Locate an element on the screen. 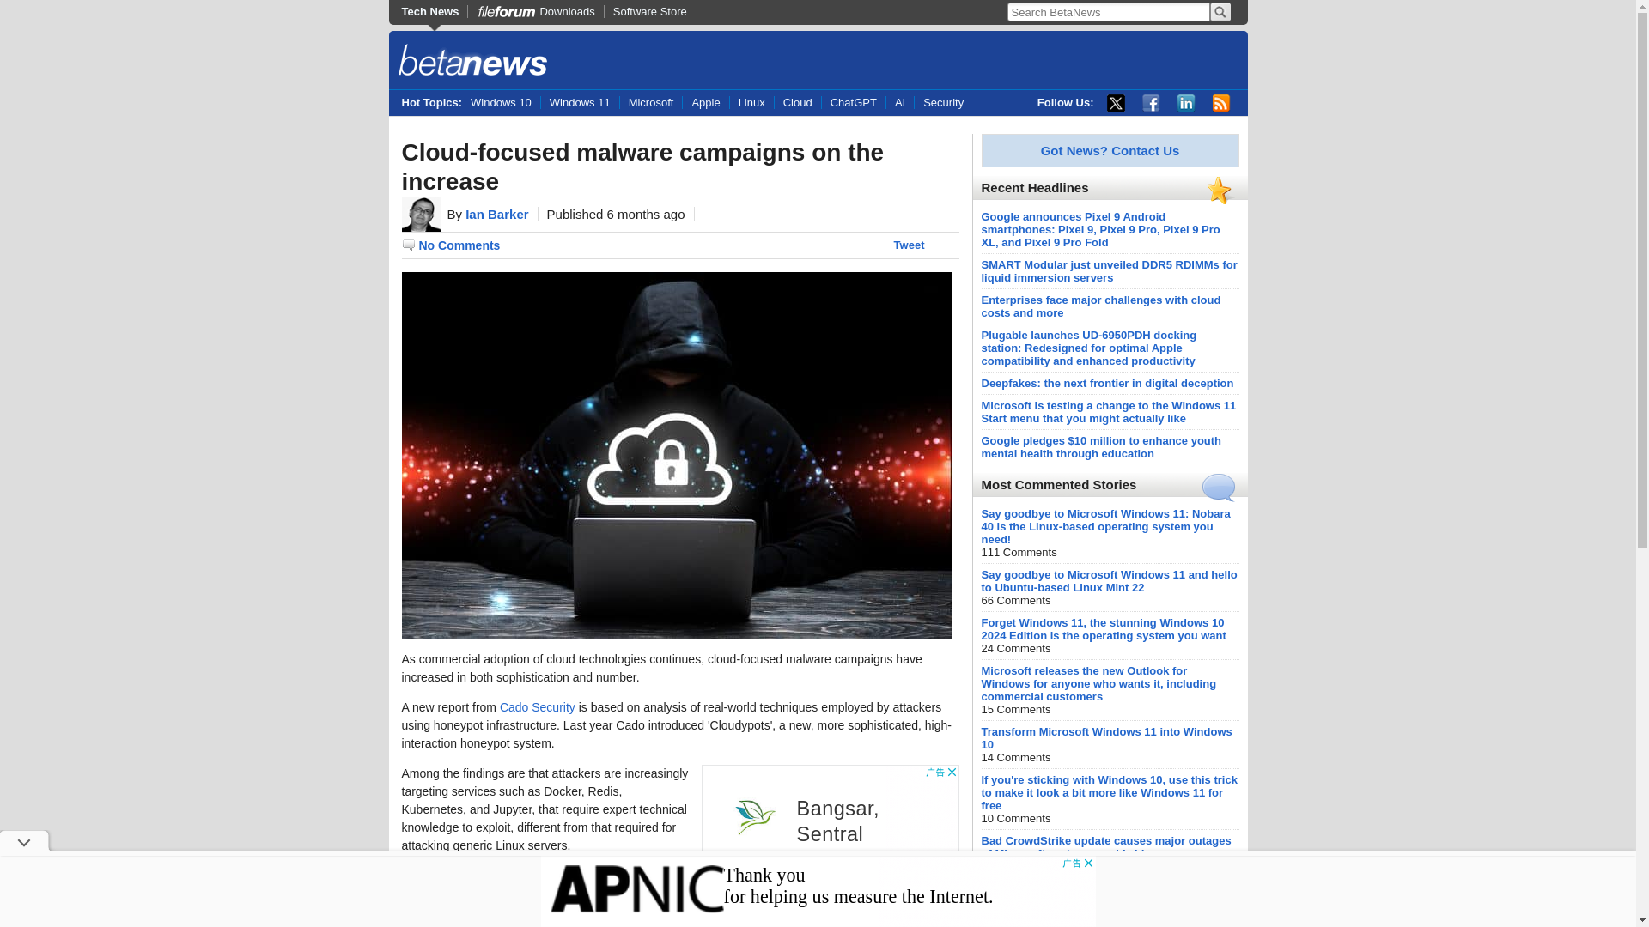 Image resolution: width=1649 pixels, height=927 pixels. Software Store is located at coordinates (649, 11).